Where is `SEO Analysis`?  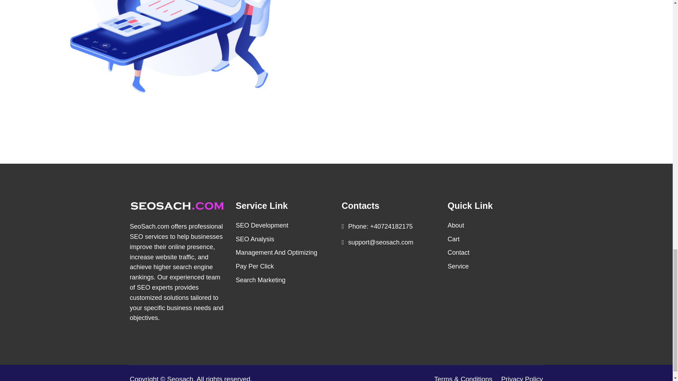 SEO Analysis is located at coordinates (255, 239).